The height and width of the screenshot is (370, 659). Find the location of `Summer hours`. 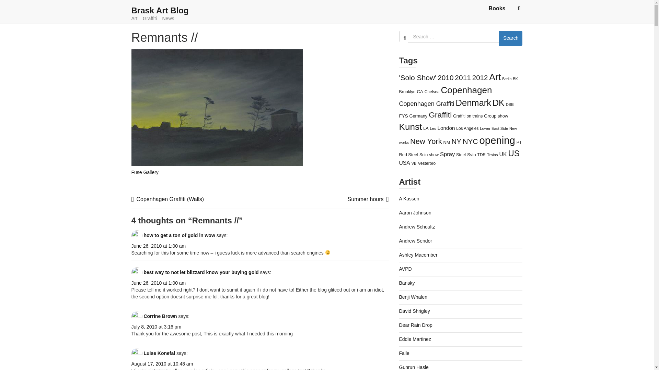

Summer hours is located at coordinates (368, 199).